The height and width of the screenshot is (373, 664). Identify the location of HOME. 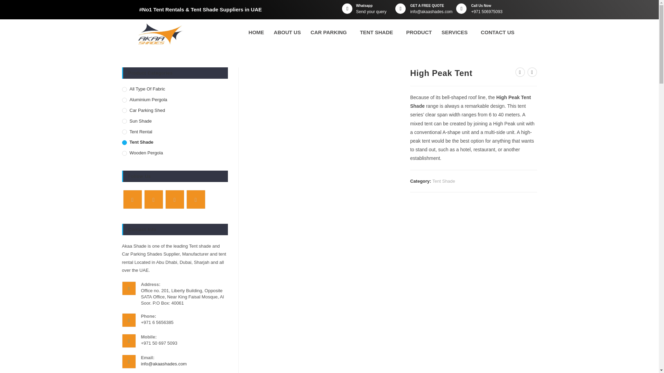
(256, 32).